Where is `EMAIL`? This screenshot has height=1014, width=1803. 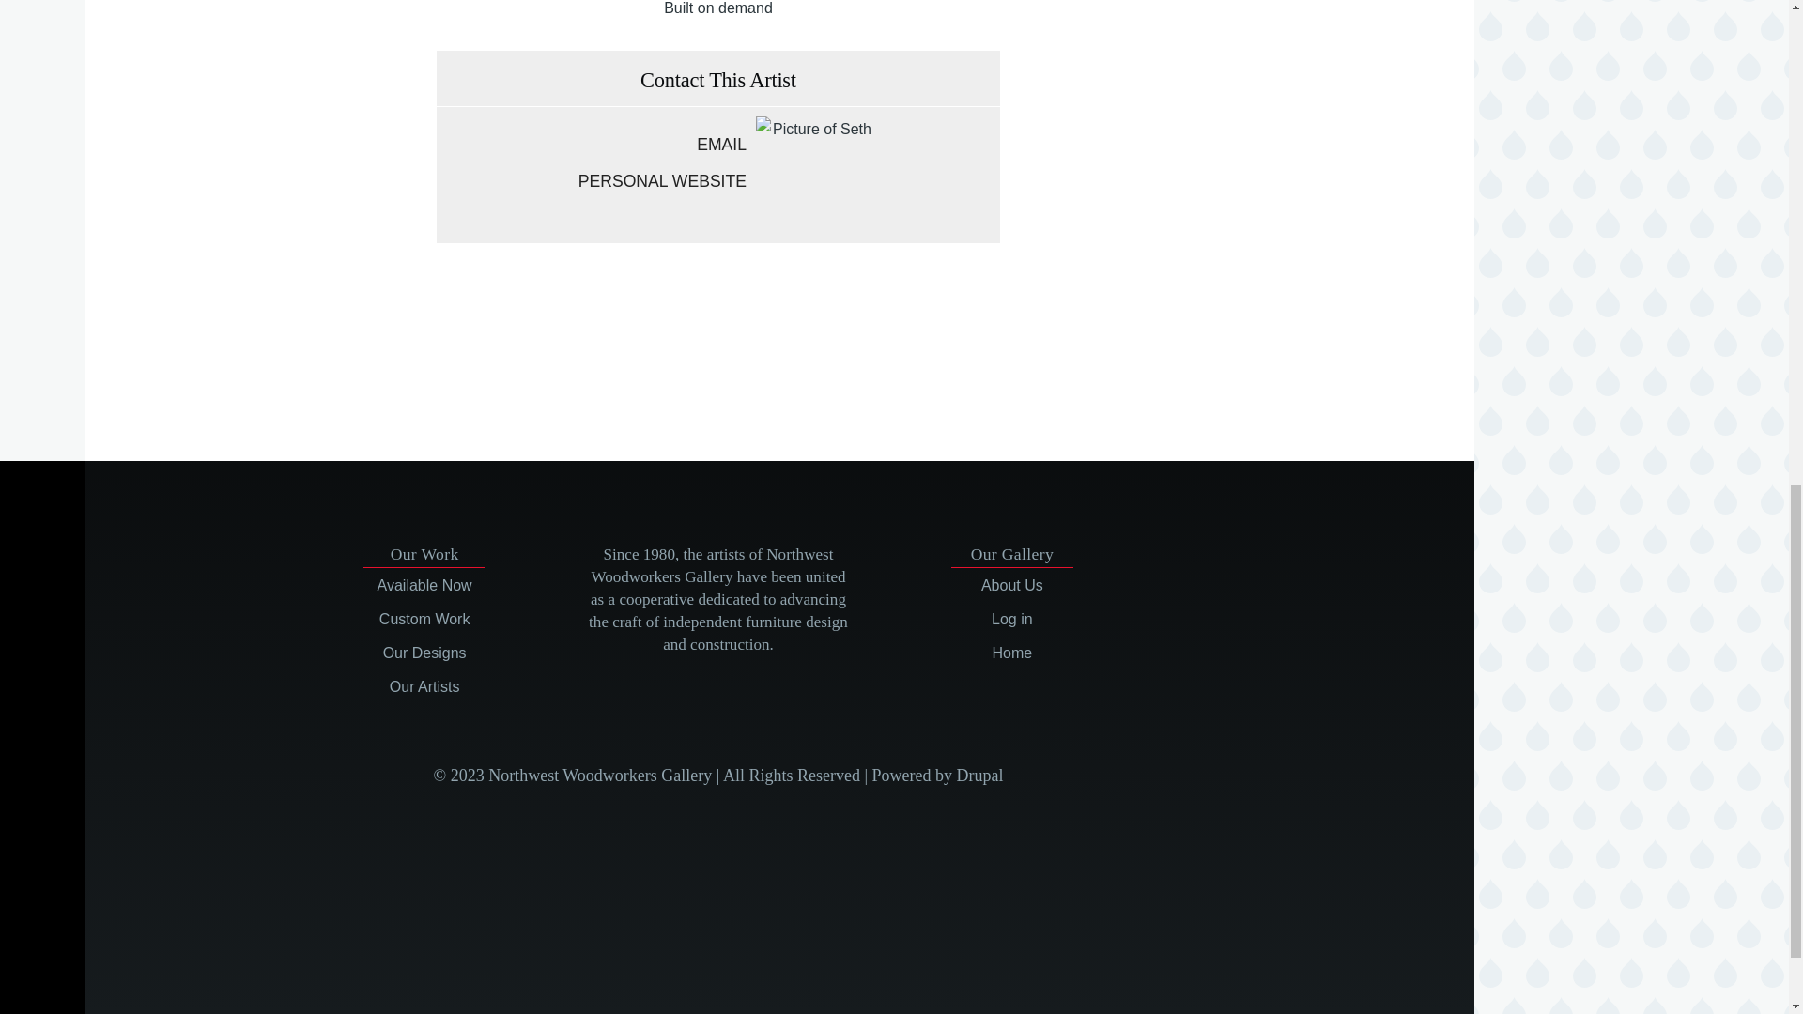
EMAIL is located at coordinates (591, 145).